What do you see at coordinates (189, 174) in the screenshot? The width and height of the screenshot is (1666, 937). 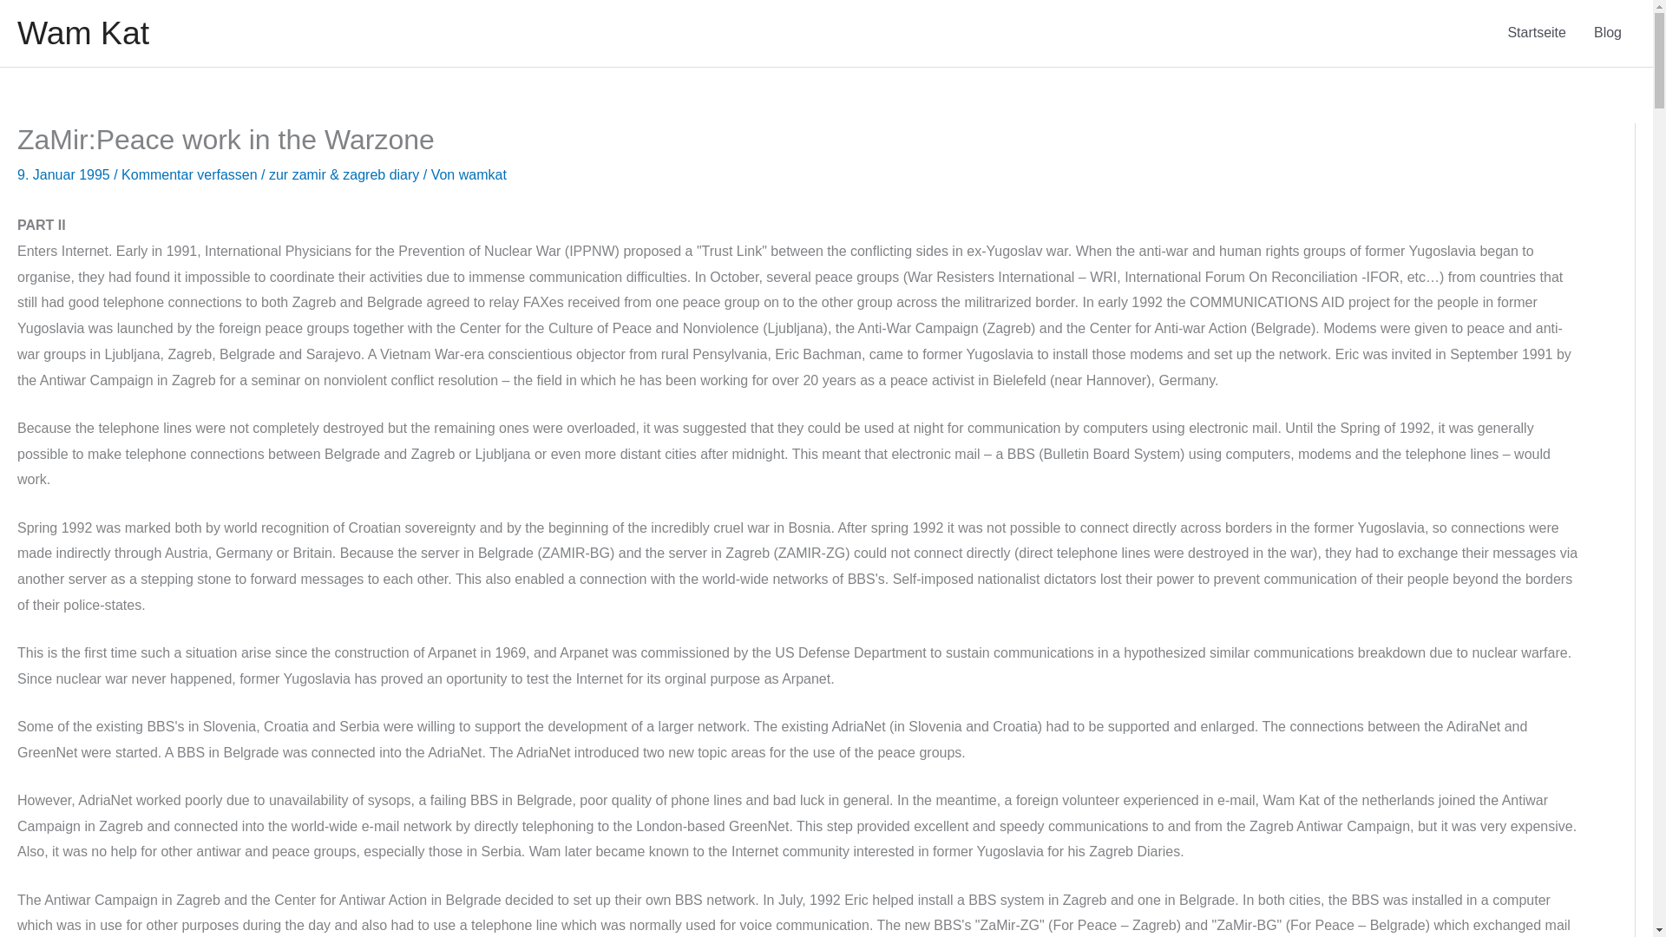 I see `Kommentar verfassen` at bounding box center [189, 174].